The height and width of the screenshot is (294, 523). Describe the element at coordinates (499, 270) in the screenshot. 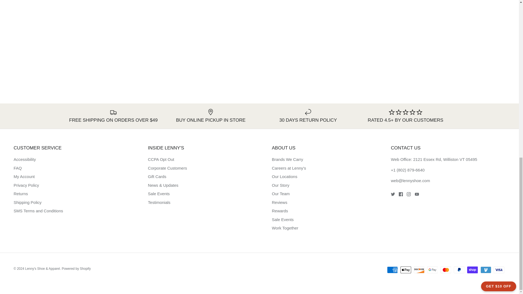

I see `Visa` at that location.